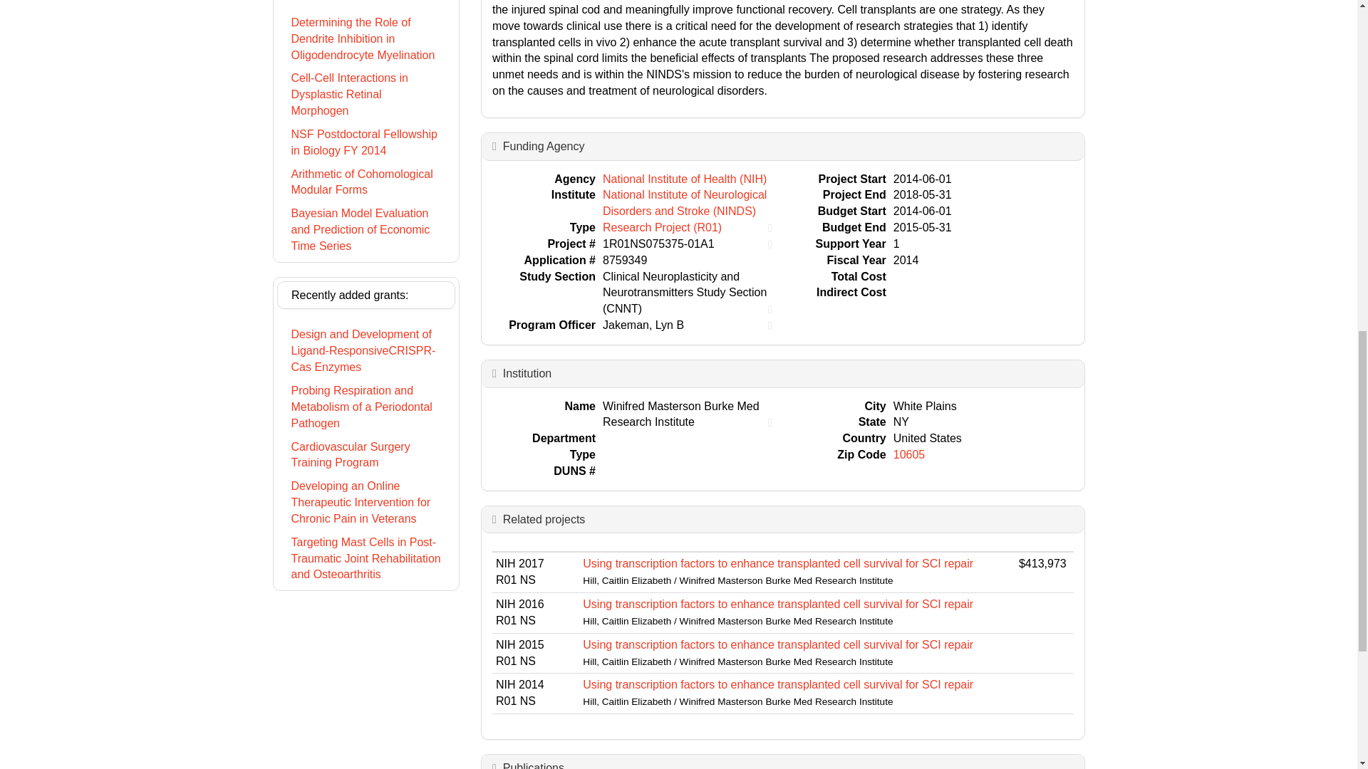  What do you see at coordinates (544, 145) in the screenshot?
I see `Funding Agency` at bounding box center [544, 145].